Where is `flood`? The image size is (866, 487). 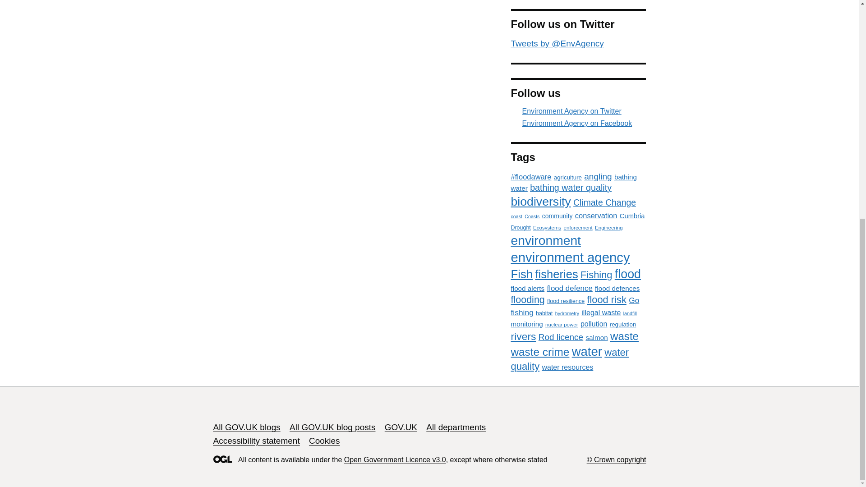 flood is located at coordinates (628, 274).